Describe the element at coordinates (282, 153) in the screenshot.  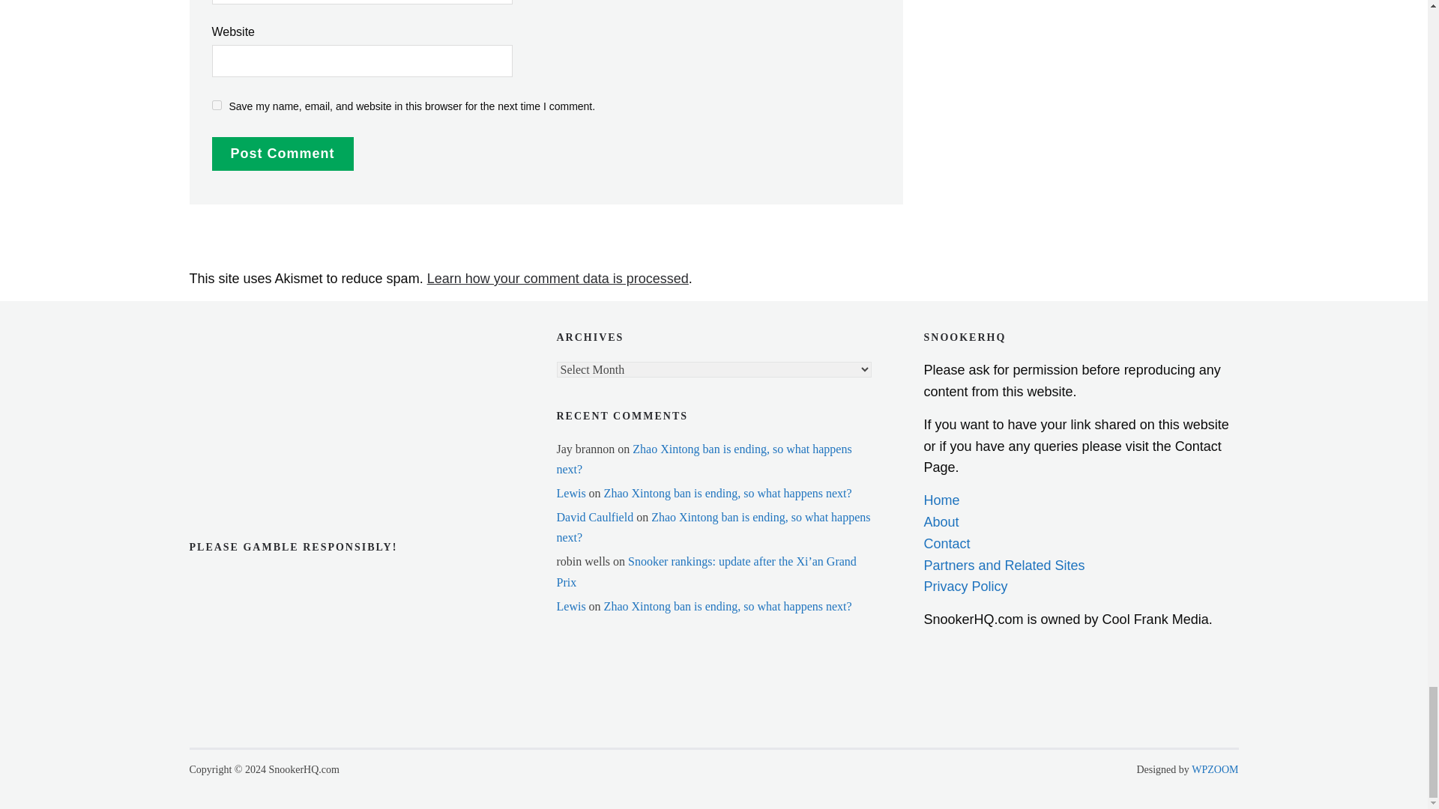
I see `Post Comment` at that location.